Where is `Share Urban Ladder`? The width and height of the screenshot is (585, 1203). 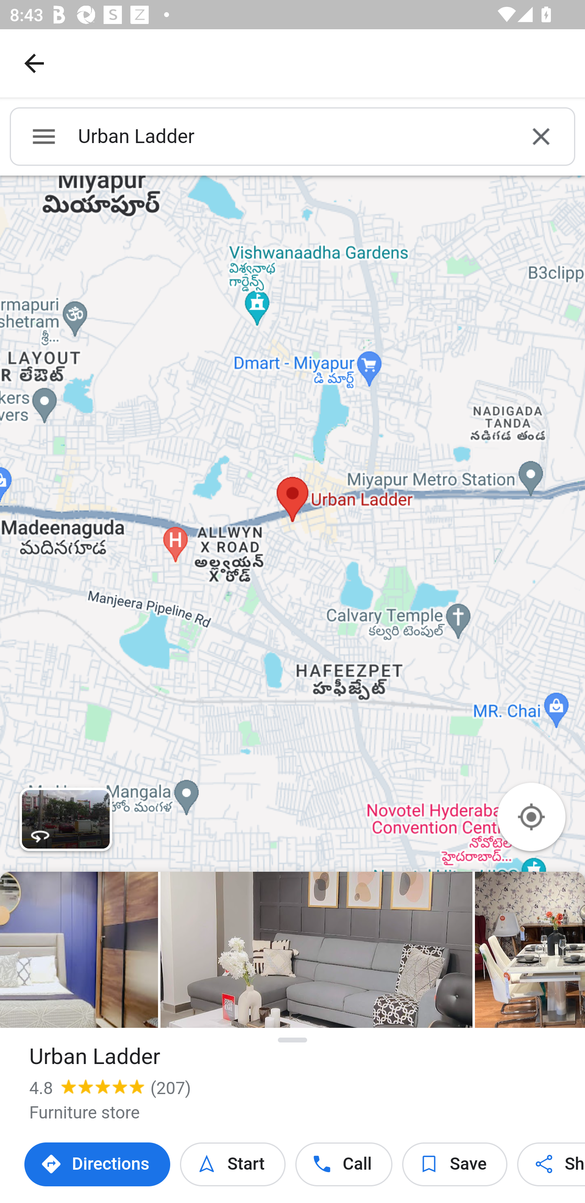
Share Urban Ladder is located at coordinates (551, 1164).